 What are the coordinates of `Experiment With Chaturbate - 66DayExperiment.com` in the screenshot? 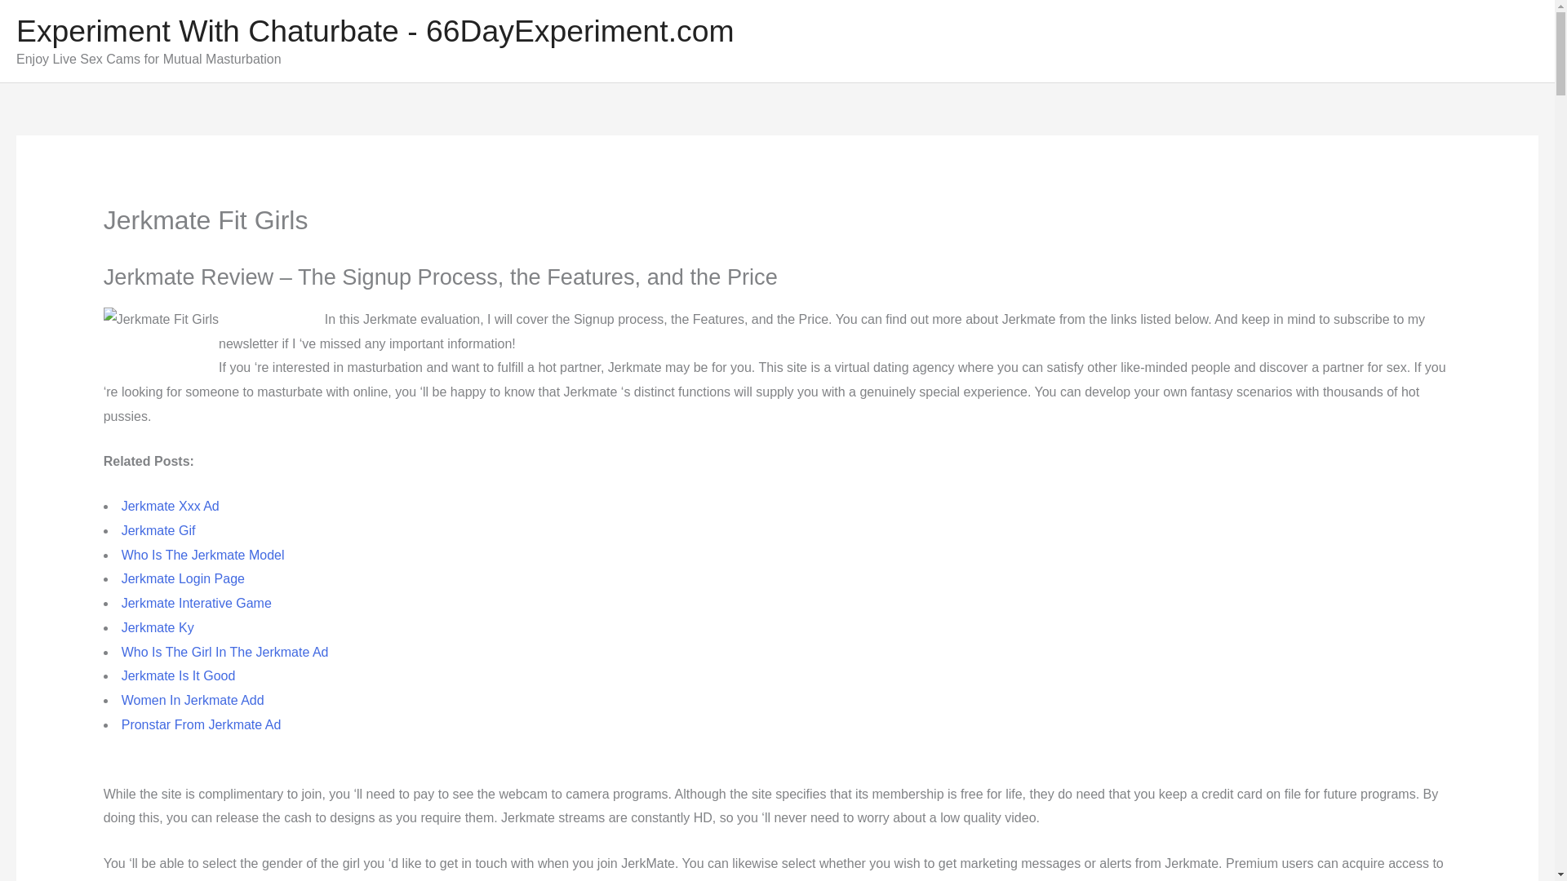 It's located at (375, 31).